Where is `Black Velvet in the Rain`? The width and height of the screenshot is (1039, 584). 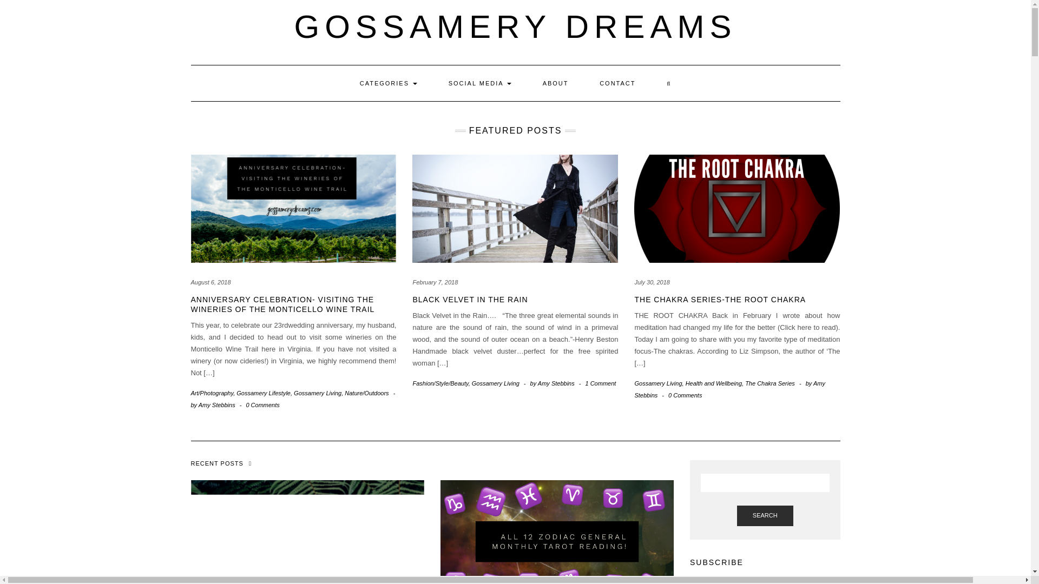 Black Velvet in the Rain is located at coordinates (470, 300).